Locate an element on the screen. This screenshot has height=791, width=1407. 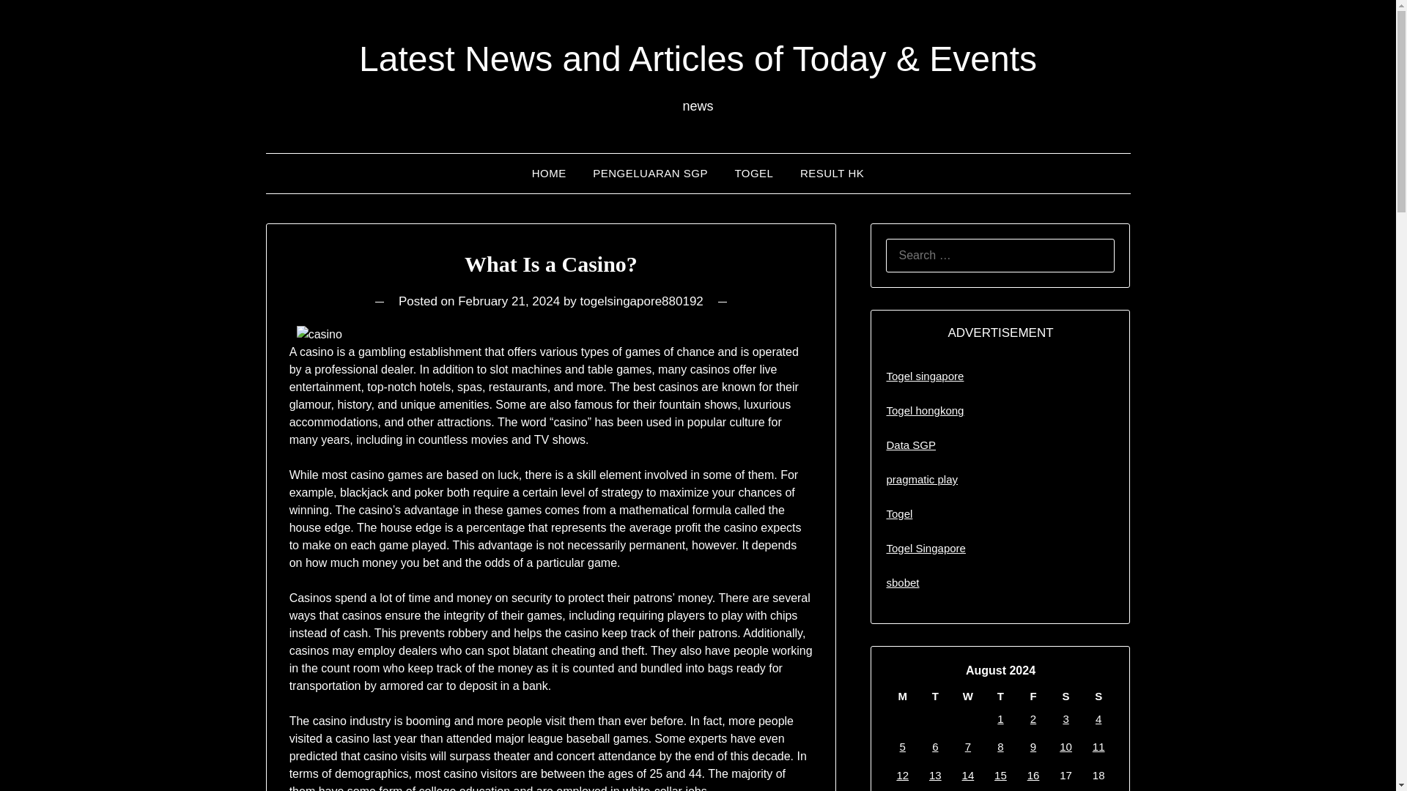
Sunday is located at coordinates (1098, 696).